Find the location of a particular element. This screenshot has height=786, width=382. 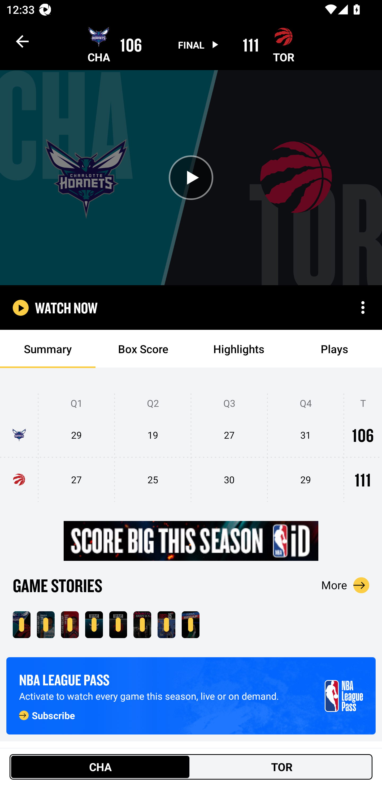

NEW Highlights From Brandon Miller's 26-Point Game is located at coordinates (46, 625).